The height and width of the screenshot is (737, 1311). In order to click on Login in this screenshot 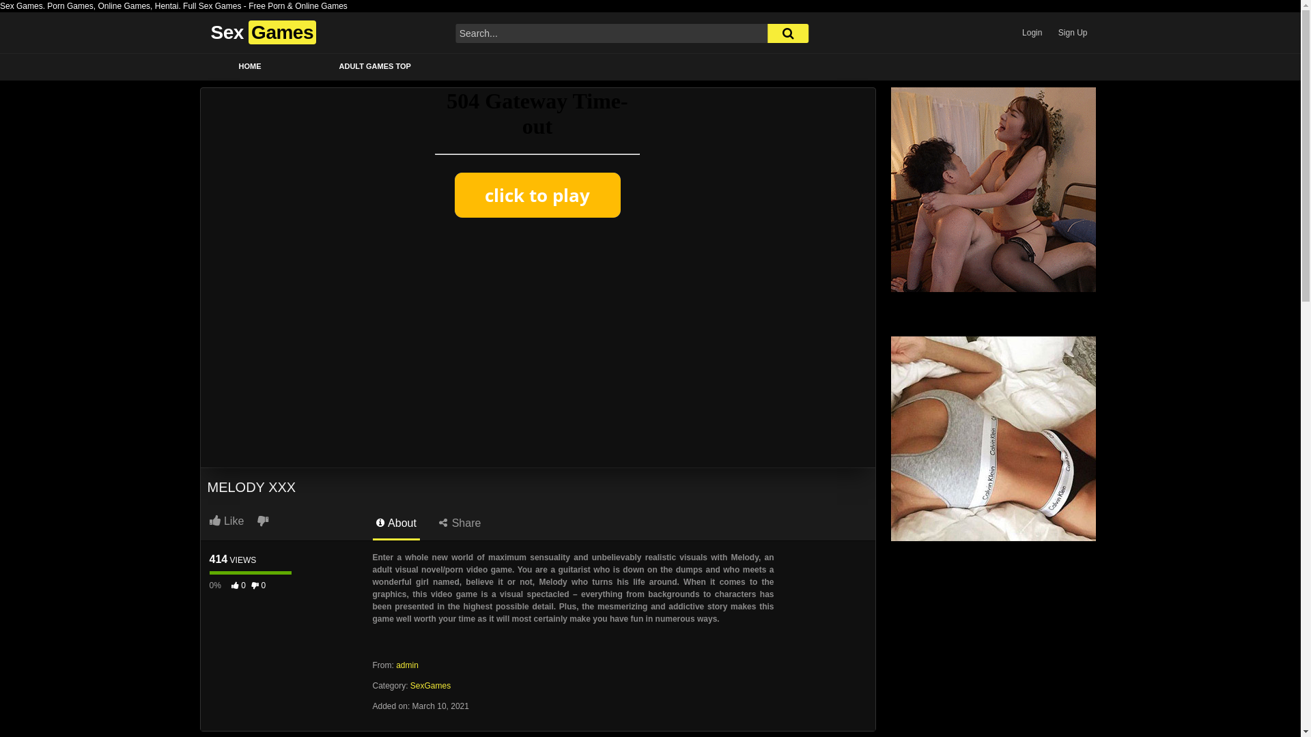, I will do `click(1032, 33)`.